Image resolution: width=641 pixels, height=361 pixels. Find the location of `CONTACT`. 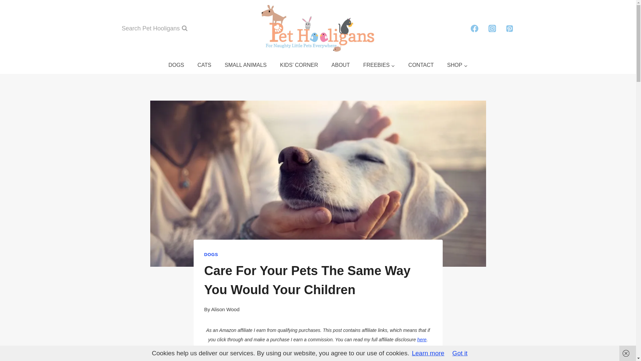

CONTACT is located at coordinates (421, 65).